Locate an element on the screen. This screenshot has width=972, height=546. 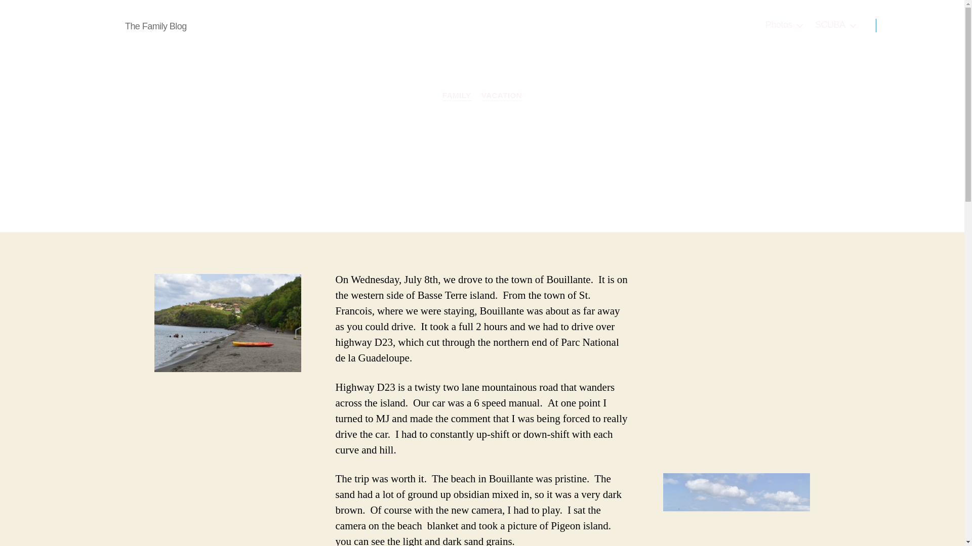
Petersen's is located at coordinates (84, 25).